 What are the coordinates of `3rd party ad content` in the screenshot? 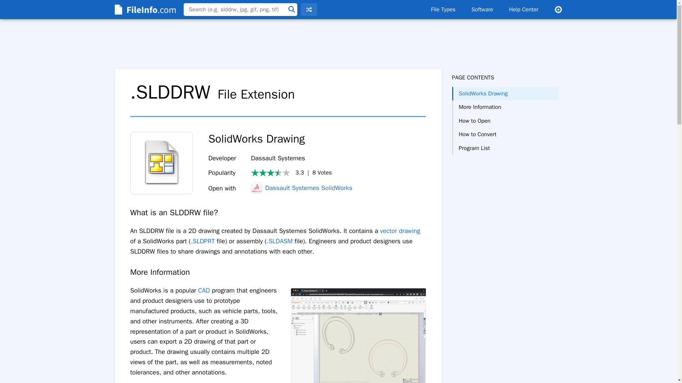 It's located at (505, 183).